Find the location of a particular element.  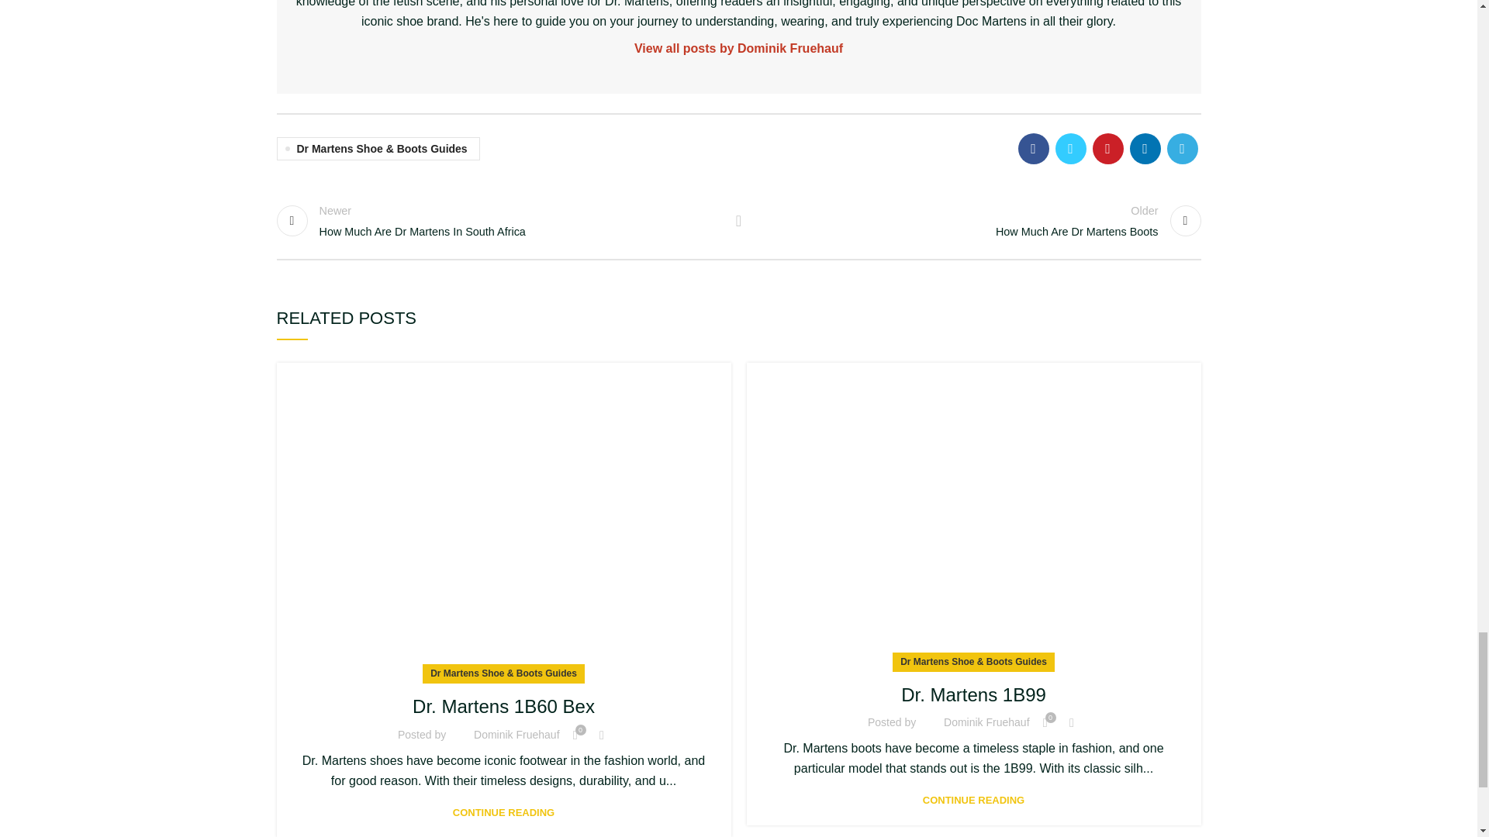

View all posts by Dominik Fruehauf is located at coordinates (738, 220).